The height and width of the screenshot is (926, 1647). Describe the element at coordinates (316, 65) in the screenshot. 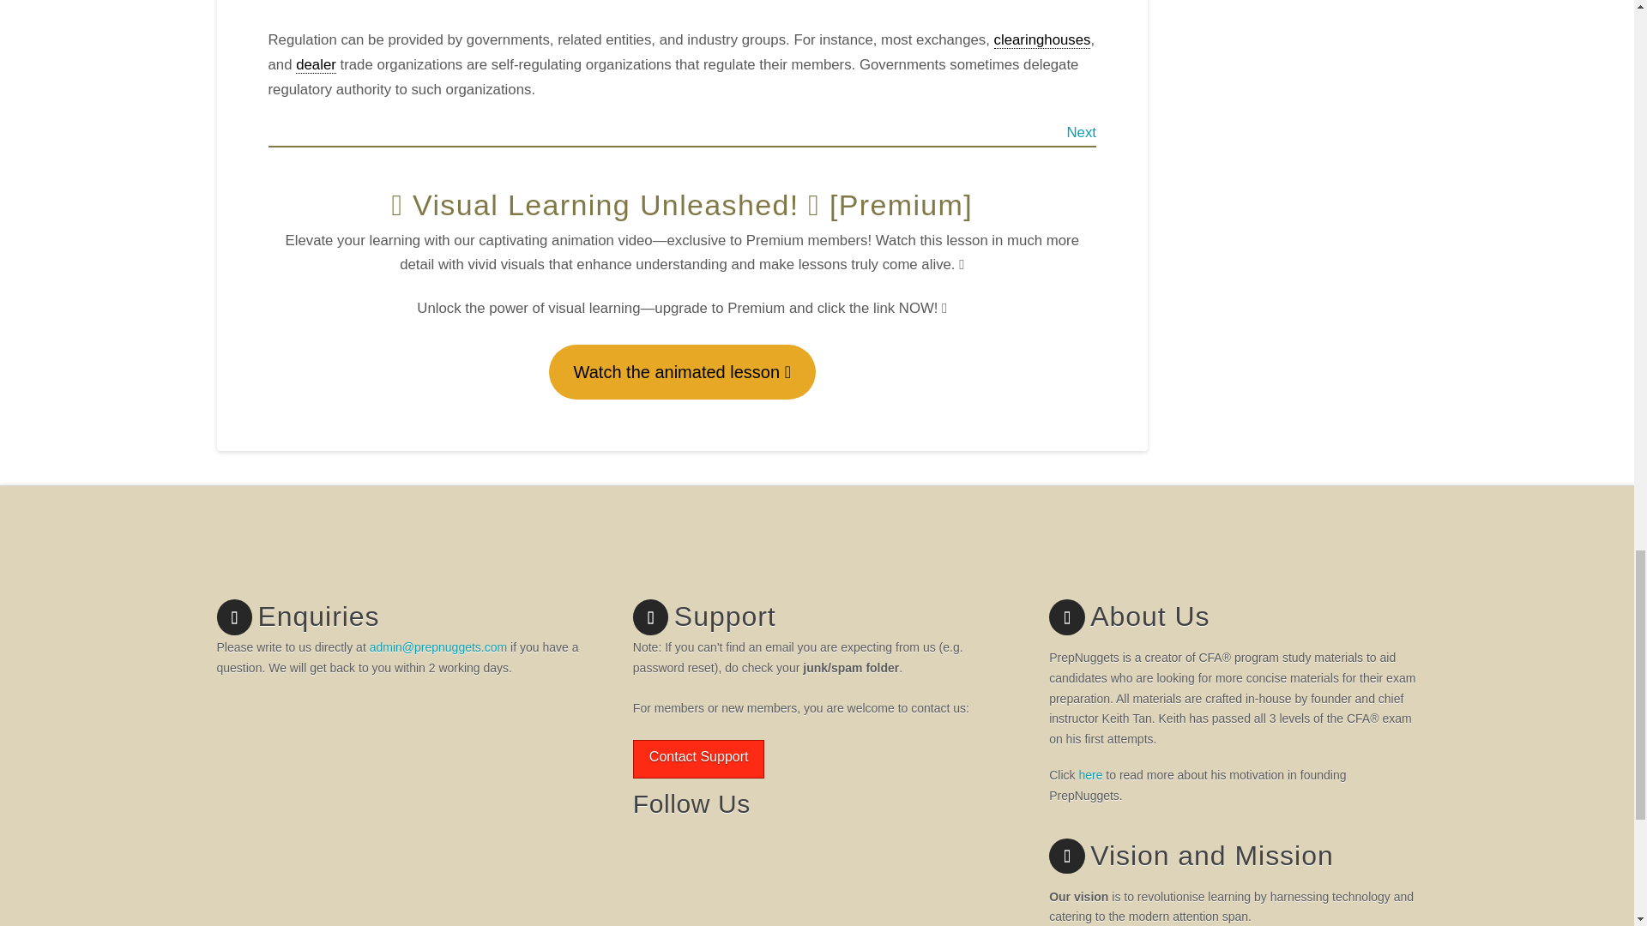

I see `dealer` at that location.